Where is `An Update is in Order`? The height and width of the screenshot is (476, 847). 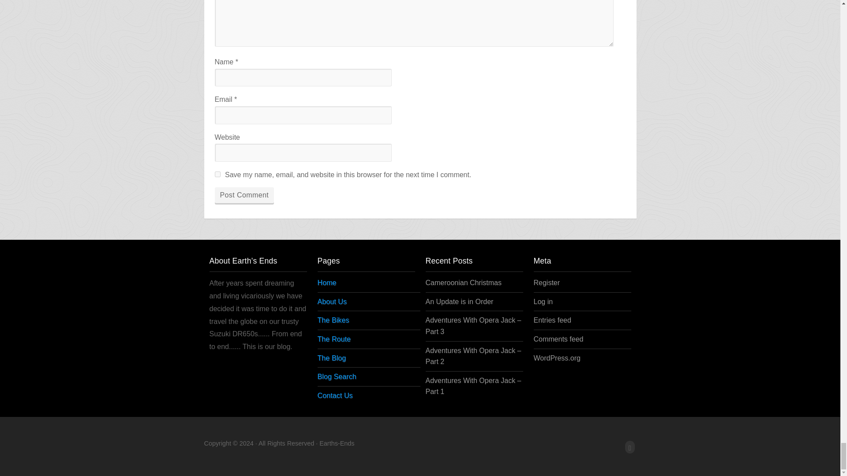 An Update is in Order is located at coordinates (459, 301).